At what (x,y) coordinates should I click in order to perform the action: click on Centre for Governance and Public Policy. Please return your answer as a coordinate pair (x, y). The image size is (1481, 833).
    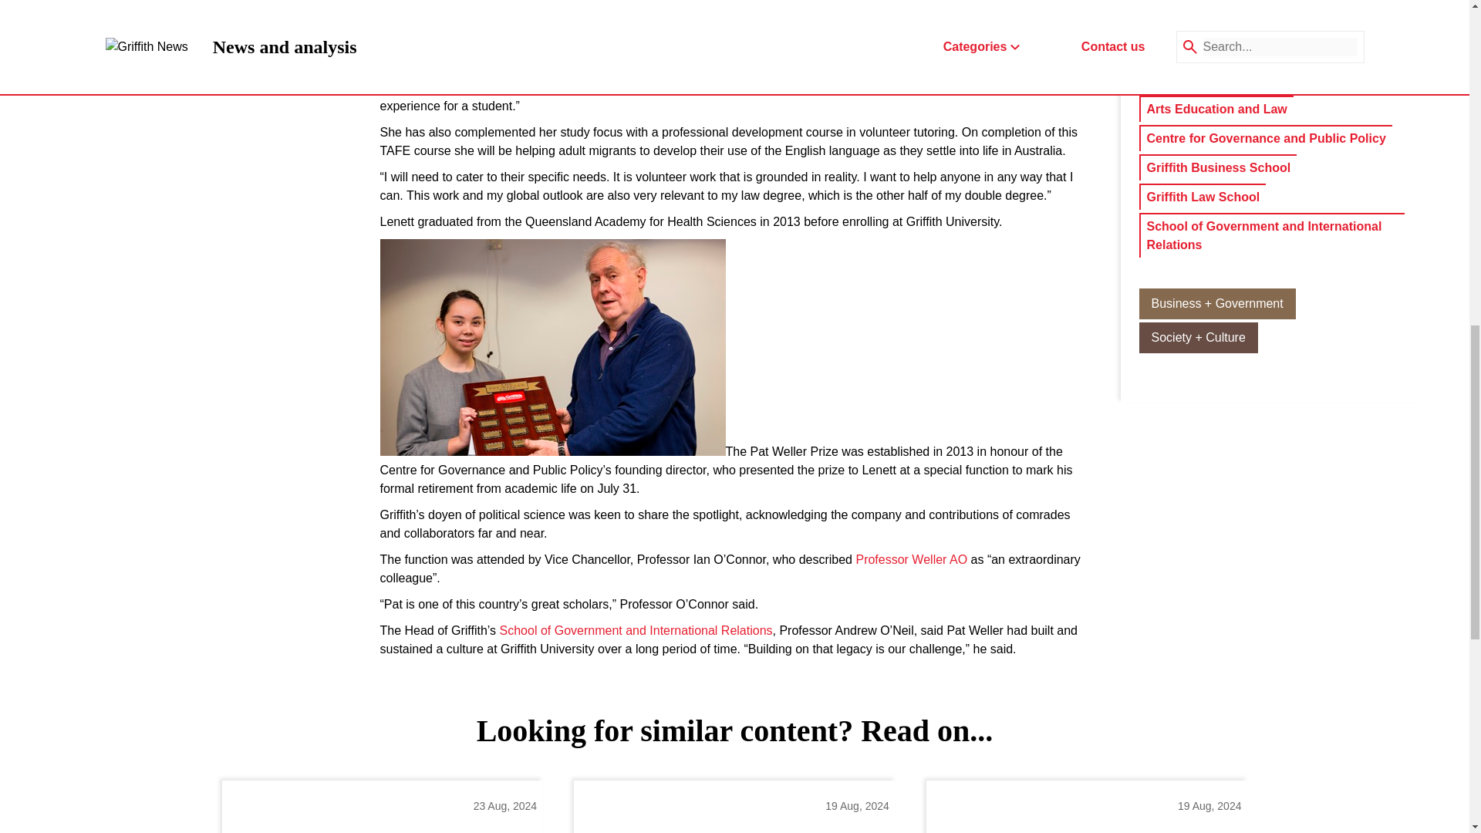
    Looking at the image, I should click on (1265, 139).